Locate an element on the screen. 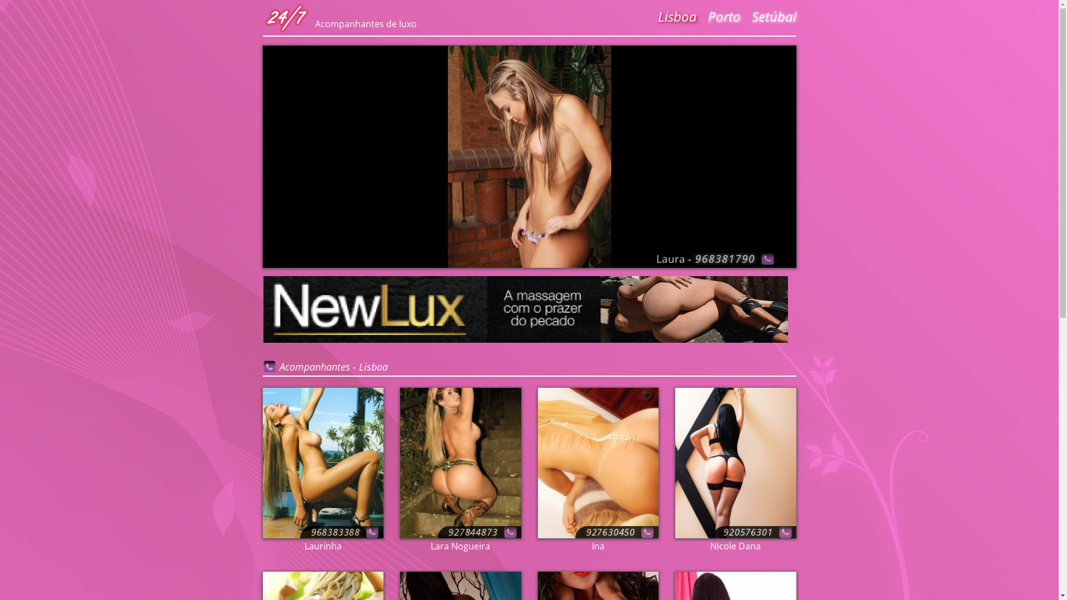 This screenshot has width=1067, height=600. Nicole Dana is located at coordinates (736, 546).